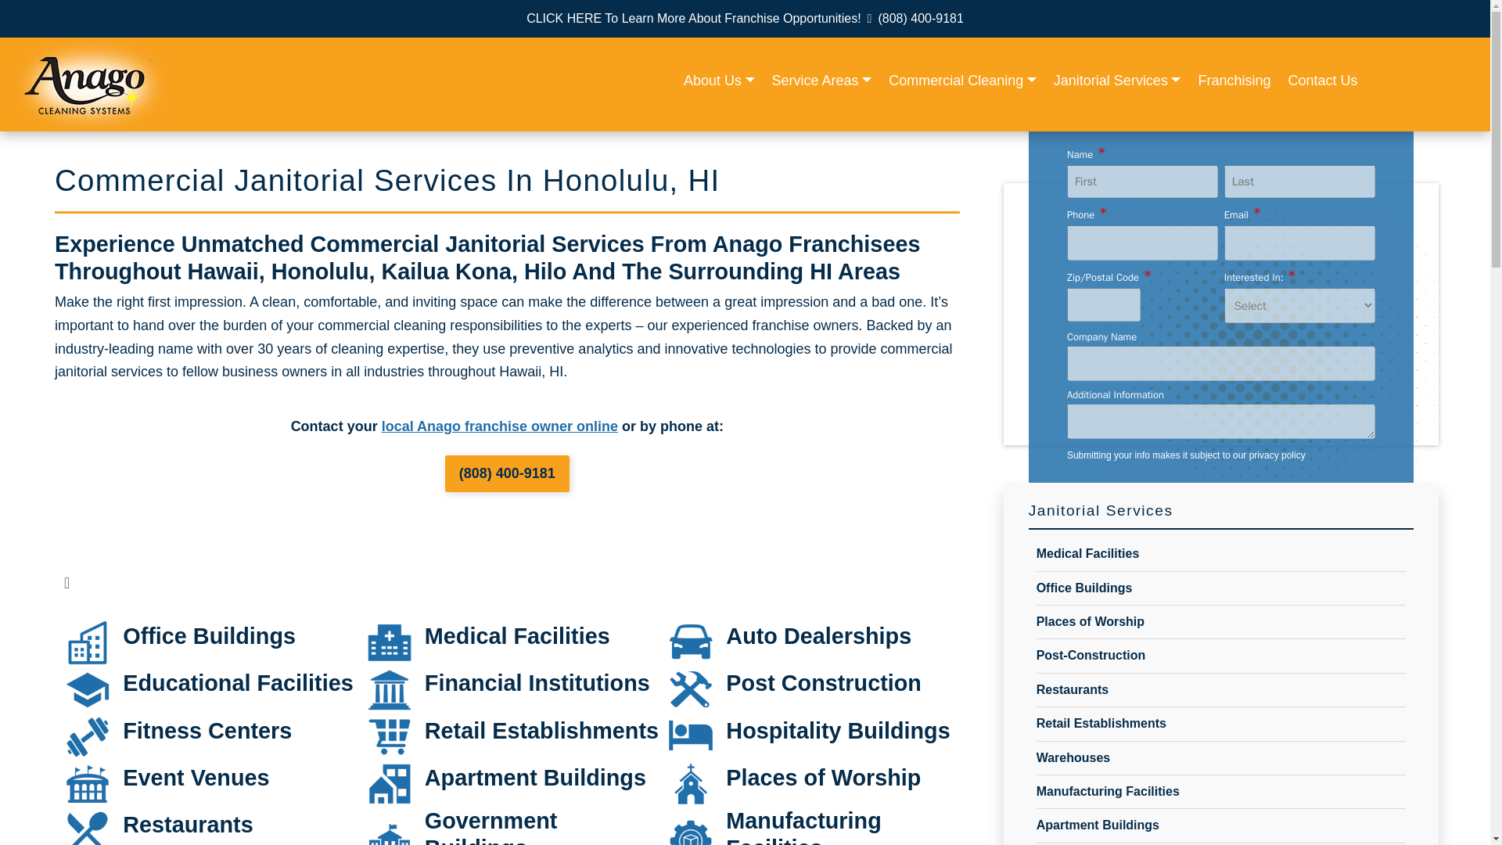 This screenshot has width=1502, height=845. Describe the element at coordinates (822, 81) in the screenshot. I see `Service Areas` at that location.